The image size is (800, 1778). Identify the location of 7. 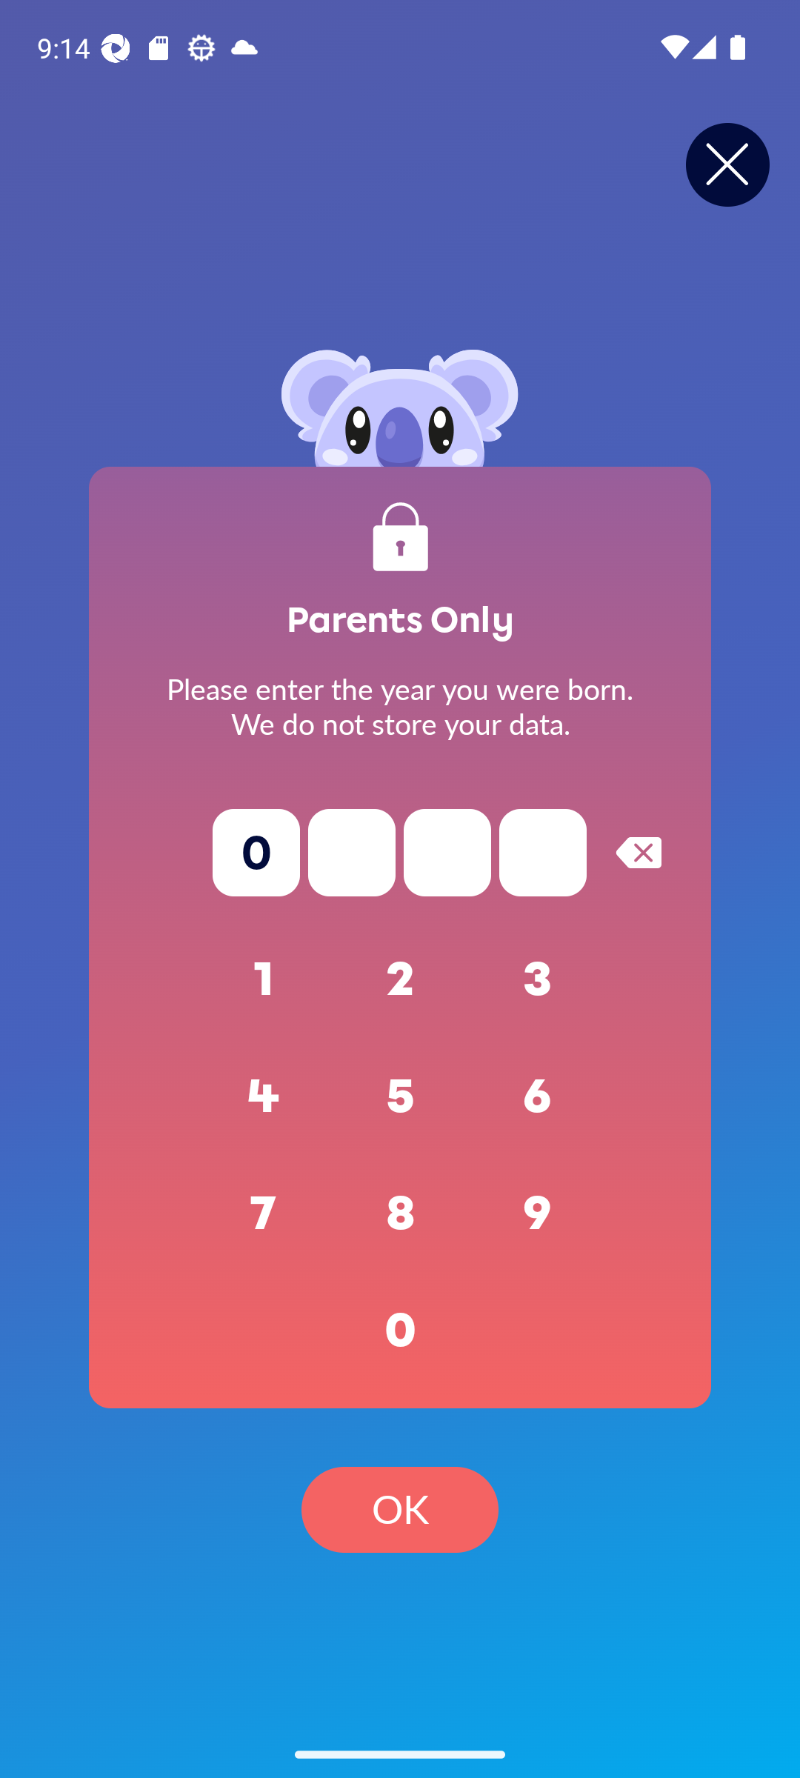
(264, 1213).